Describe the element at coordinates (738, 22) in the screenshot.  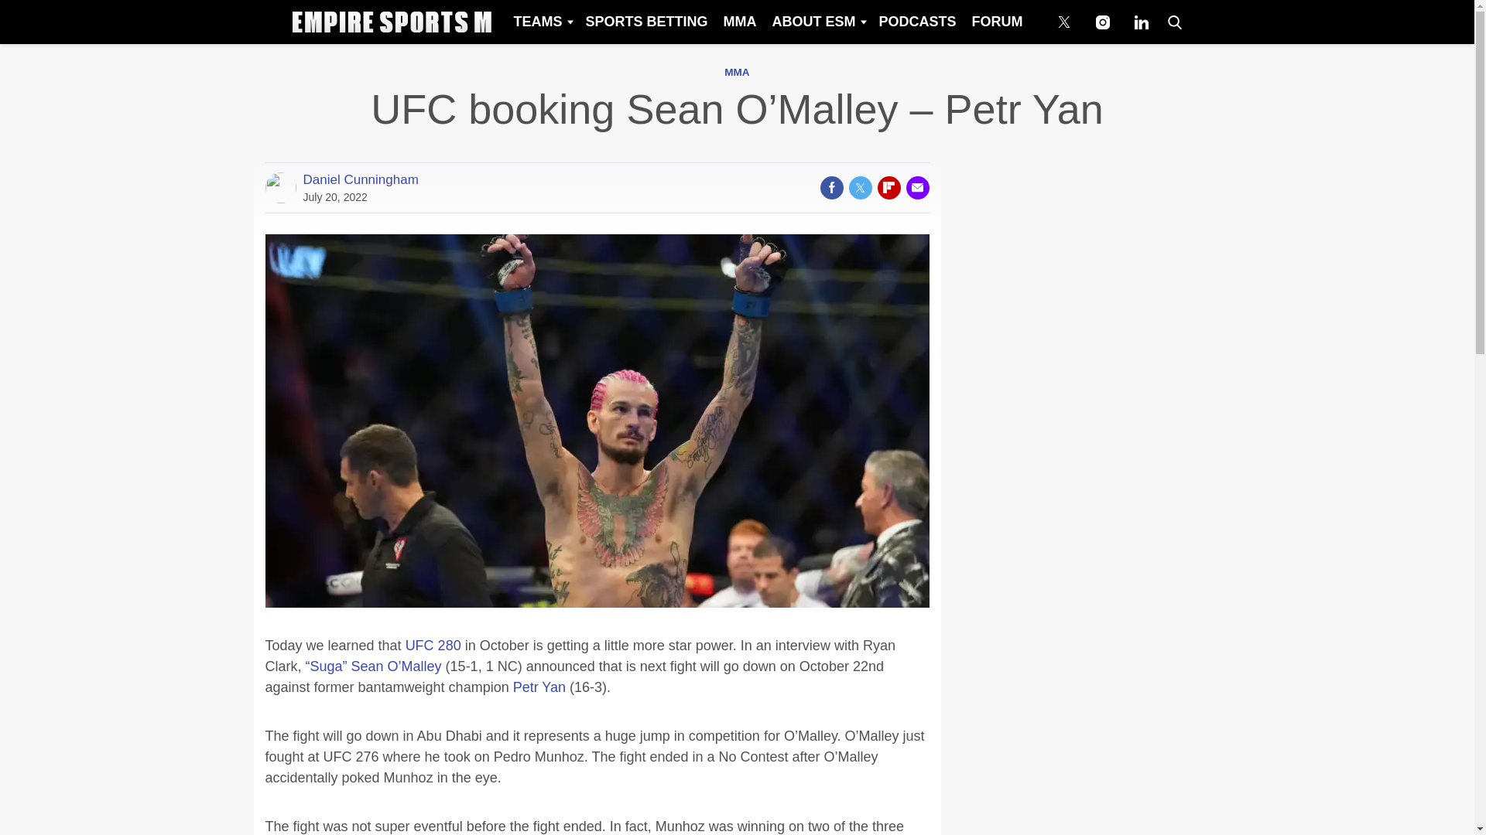
I see `MMA` at that location.